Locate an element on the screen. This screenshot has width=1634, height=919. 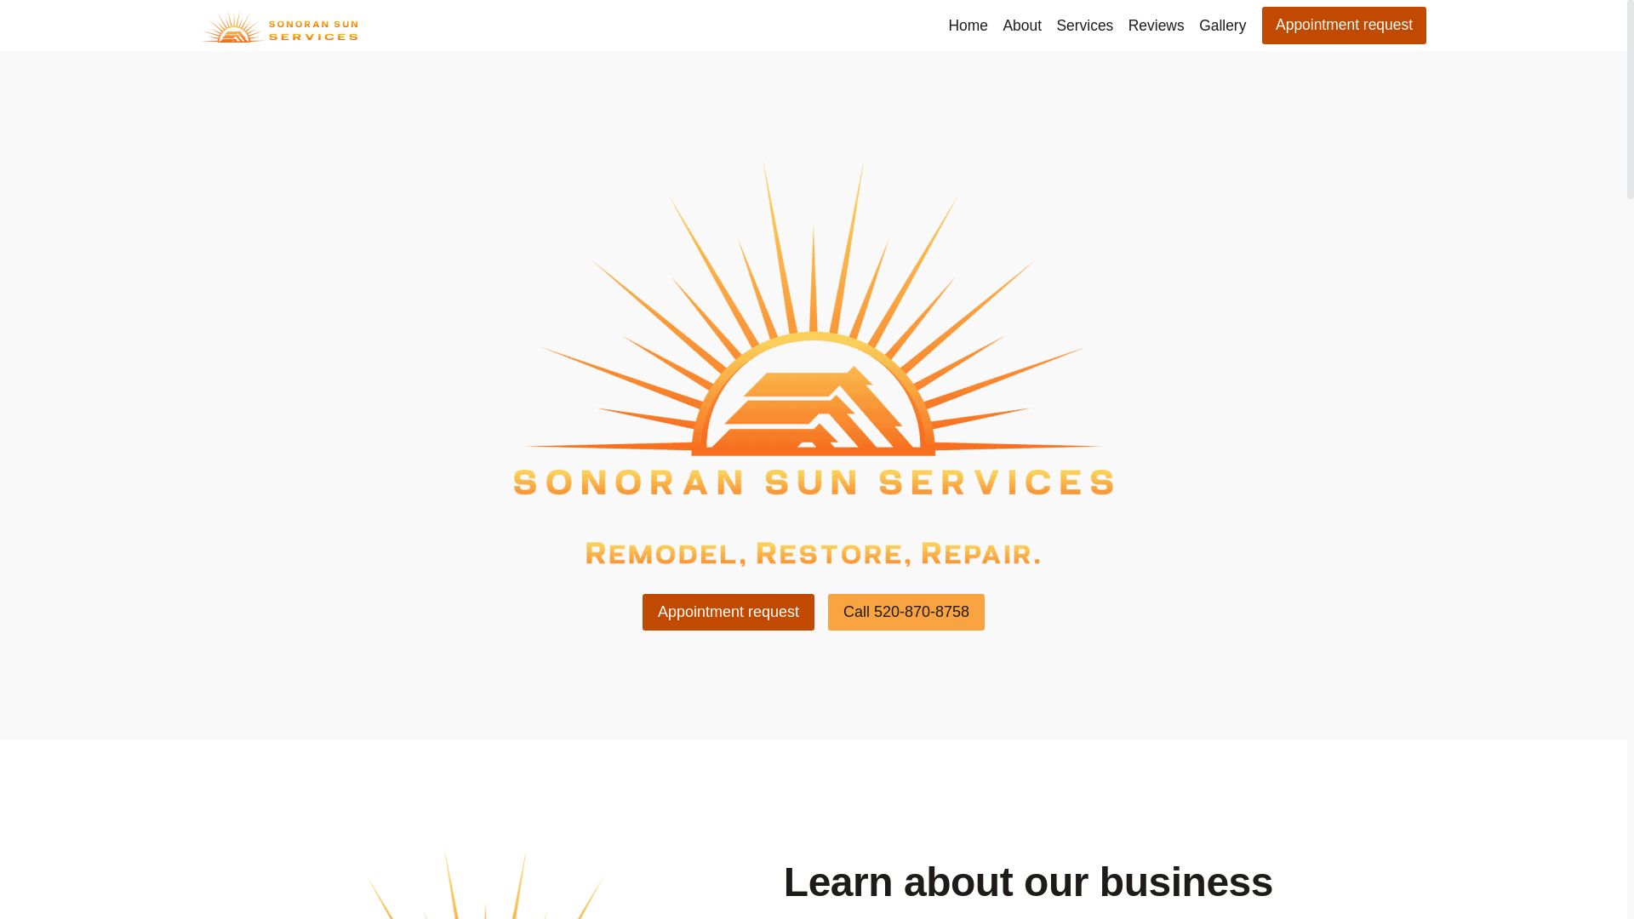
Reviews is located at coordinates (1156, 26).